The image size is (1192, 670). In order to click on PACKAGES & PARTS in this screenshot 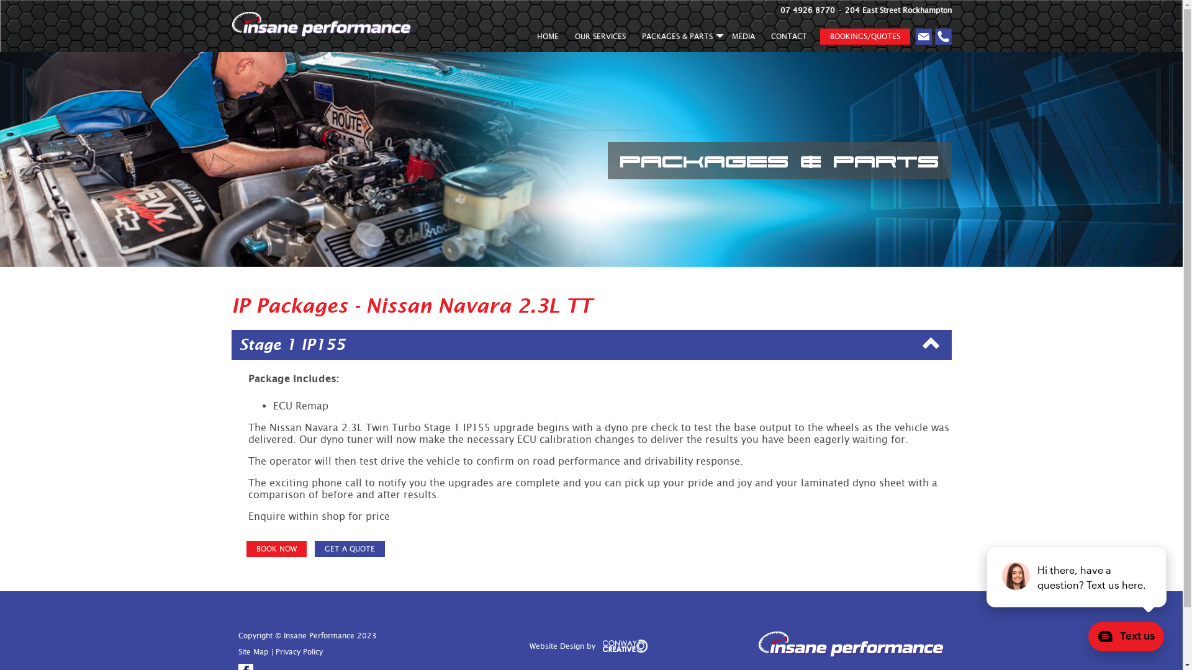, I will do `click(678, 38)`.